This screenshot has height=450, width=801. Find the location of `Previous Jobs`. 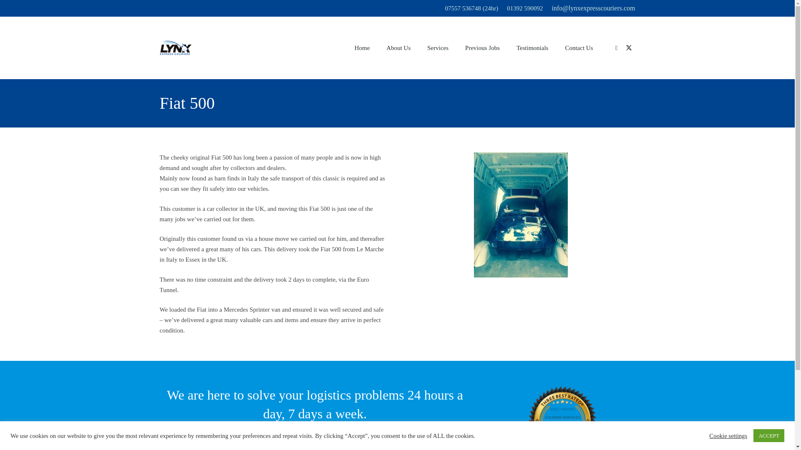

Previous Jobs is located at coordinates (482, 47).